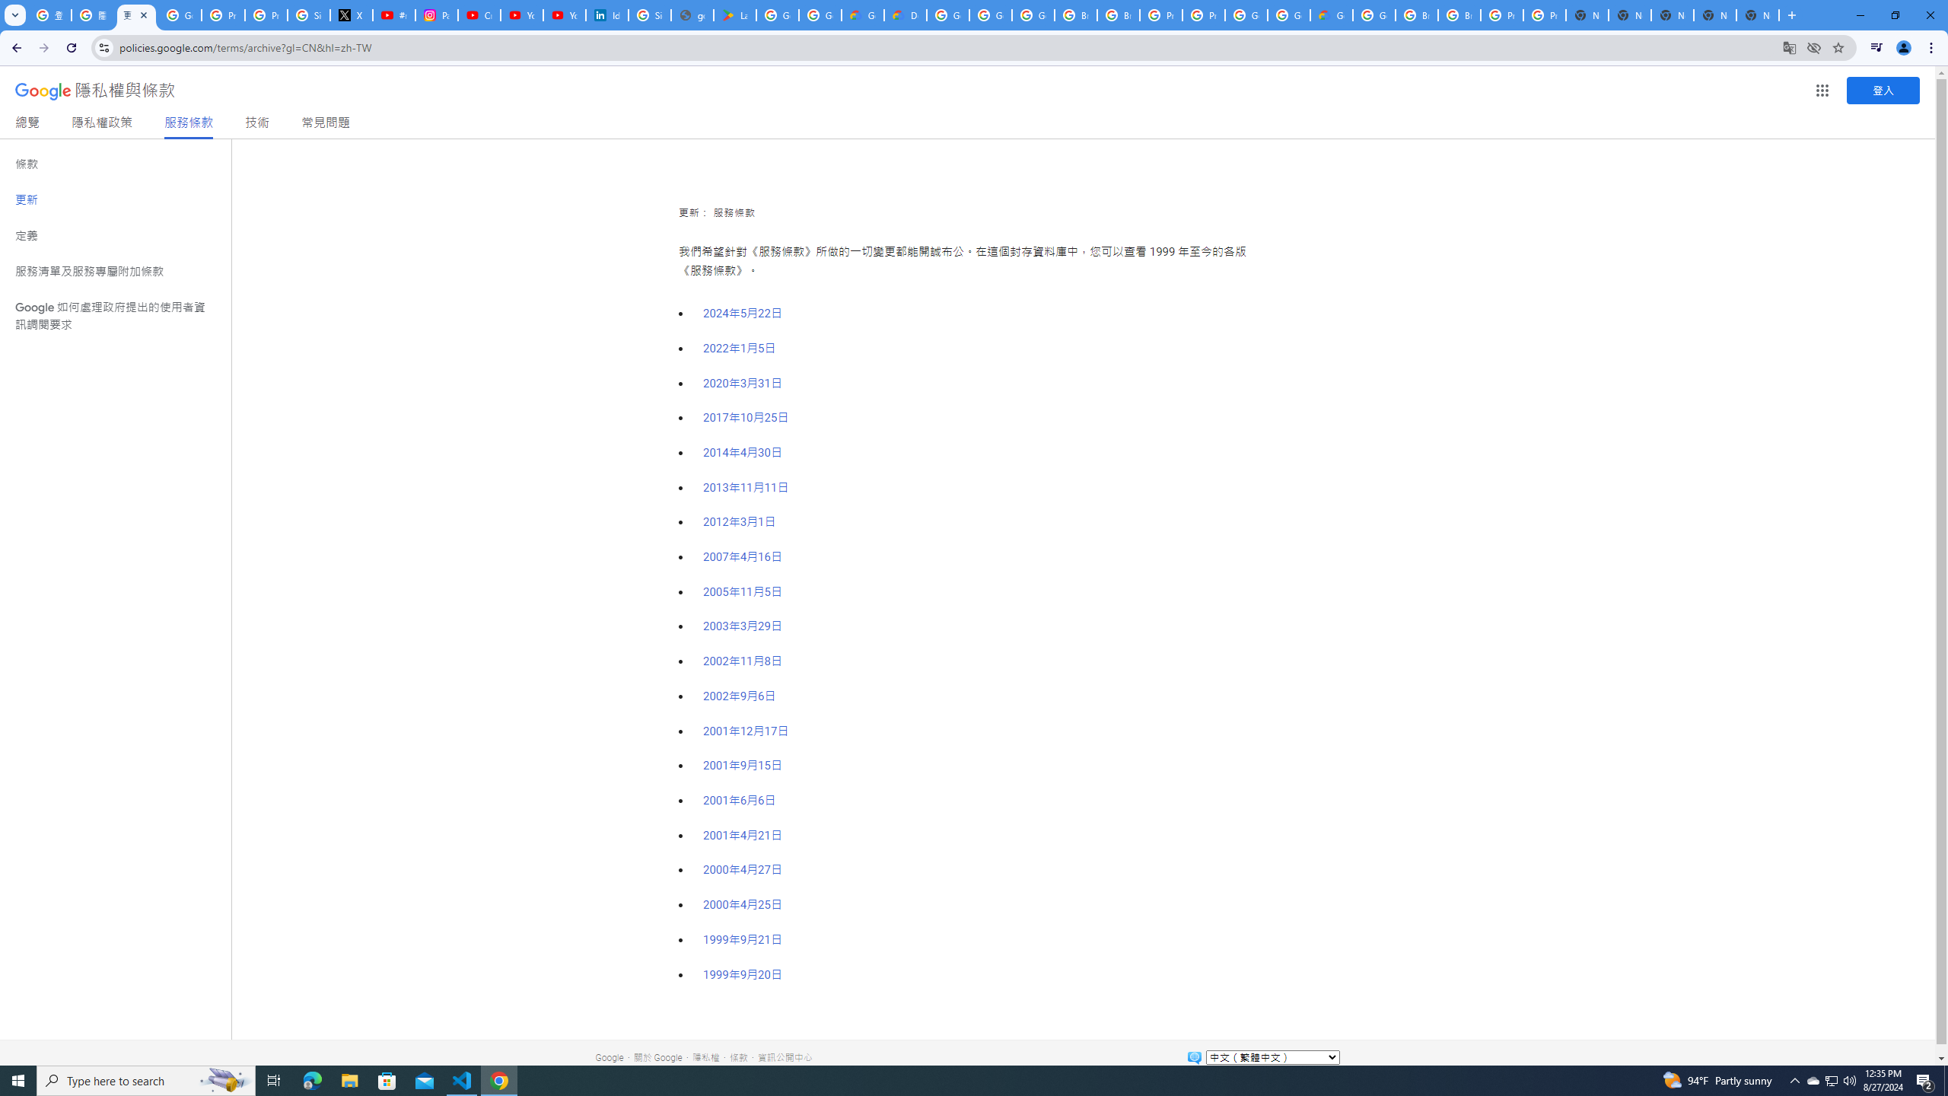 This screenshot has height=1096, width=1948. I want to click on Government | Google Cloud, so click(863, 15).